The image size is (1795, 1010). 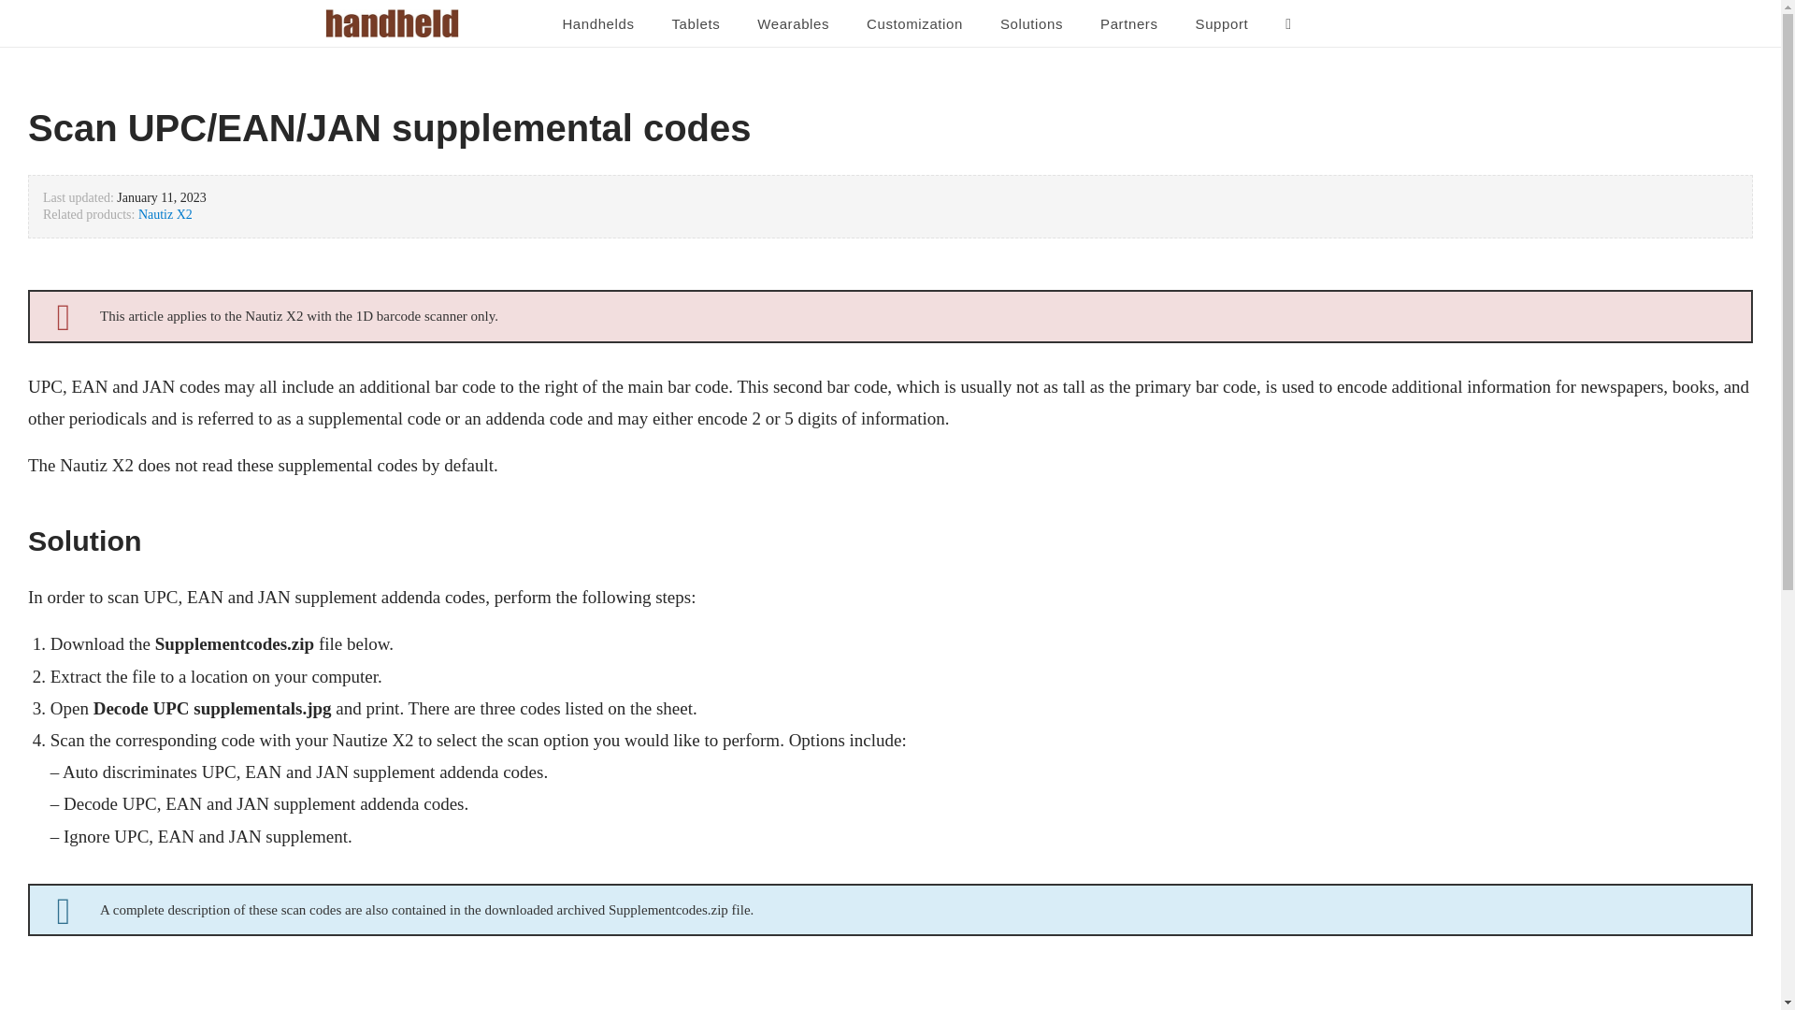 I want to click on Handheld Logotype, so click(x=392, y=22).